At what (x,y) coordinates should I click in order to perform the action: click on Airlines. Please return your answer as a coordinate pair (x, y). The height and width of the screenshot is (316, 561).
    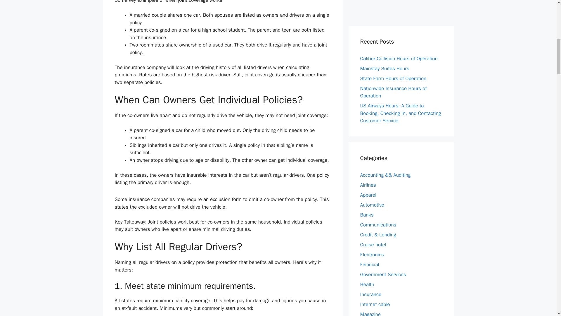
    Looking at the image, I should click on (368, 185).